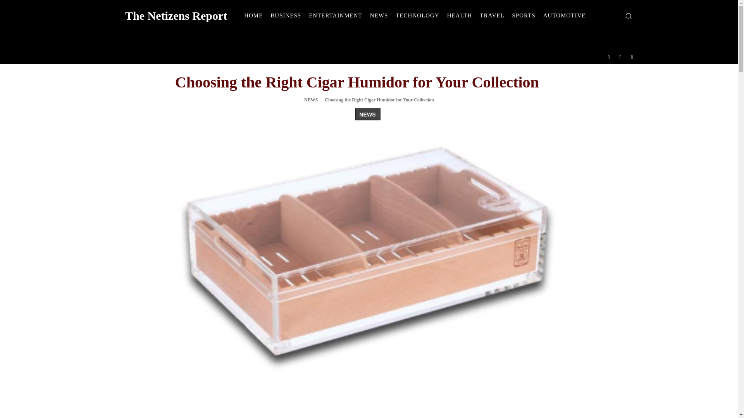 This screenshot has width=744, height=418. Describe the element at coordinates (379, 15) in the screenshot. I see `NEWS` at that location.